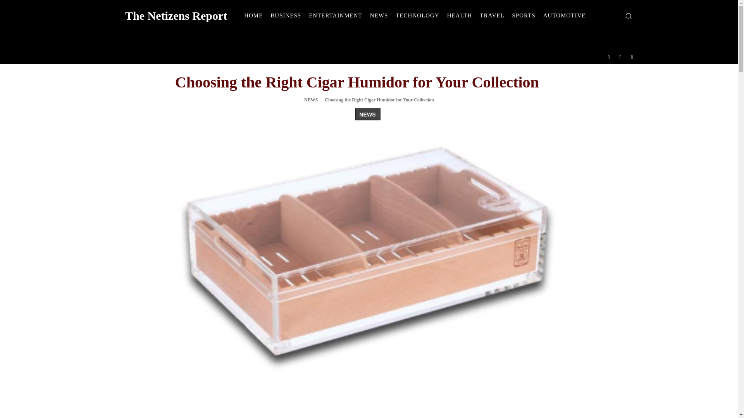 This screenshot has width=744, height=418. Describe the element at coordinates (379, 15) in the screenshot. I see `NEWS` at that location.